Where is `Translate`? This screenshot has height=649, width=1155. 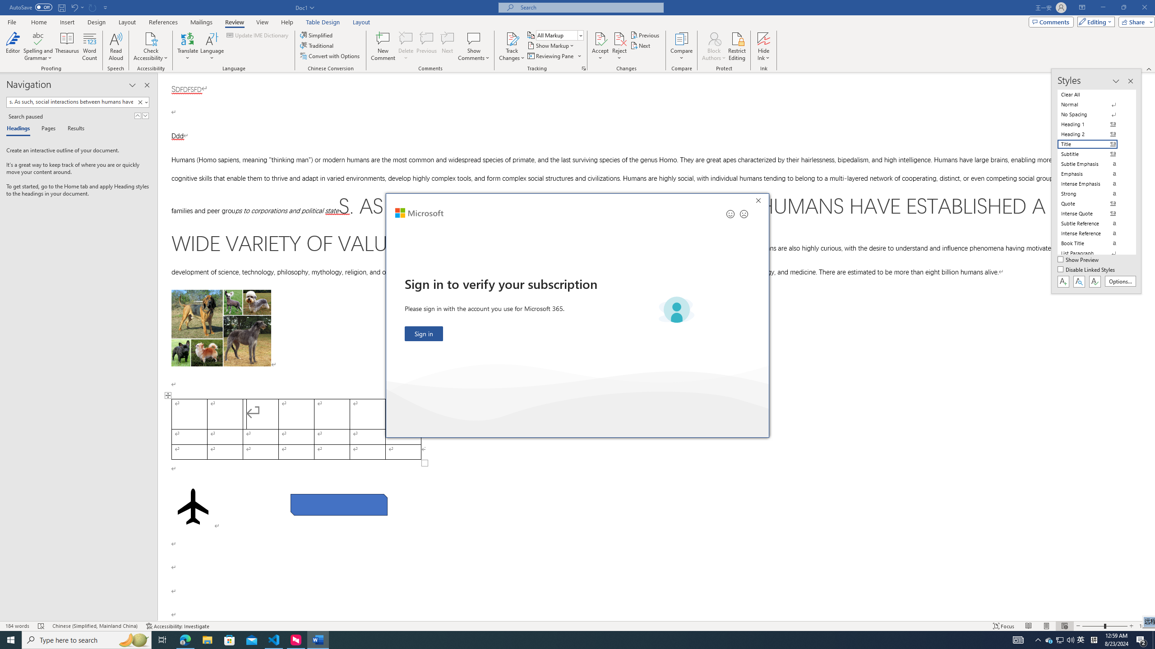 Translate is located at coordinates (188, 46).